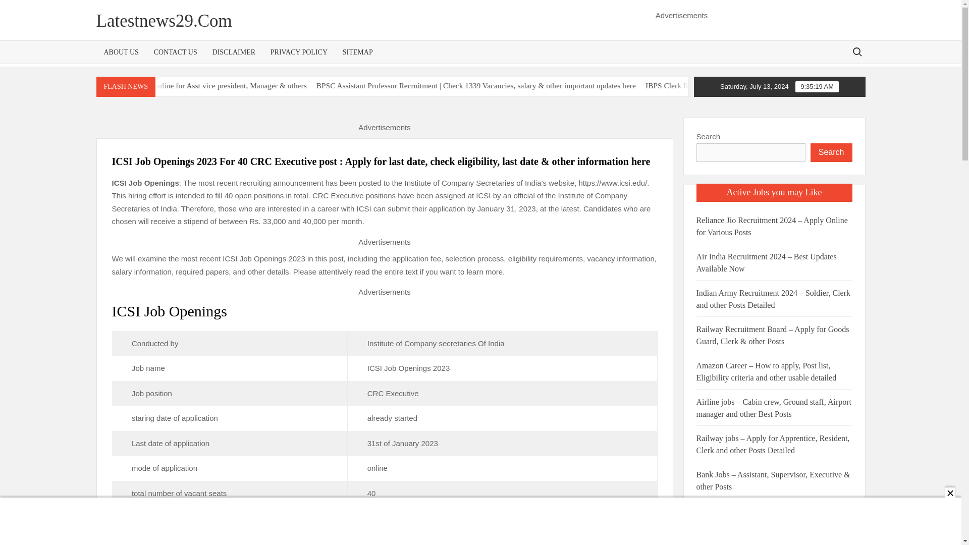 This screenshot has width=969, height=545. I want to click on PRIVACY POLICY, so click(299, 52).